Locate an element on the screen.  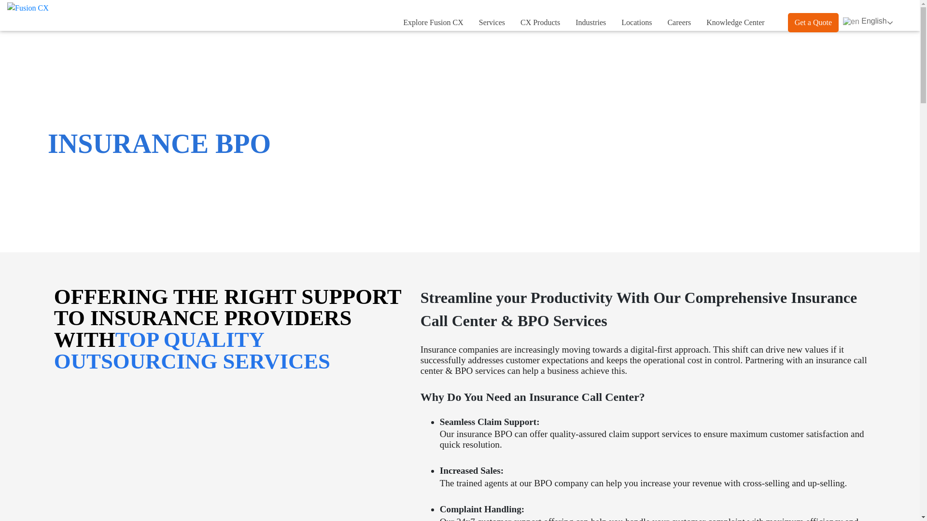
Services is located at coordinates (492, 23).